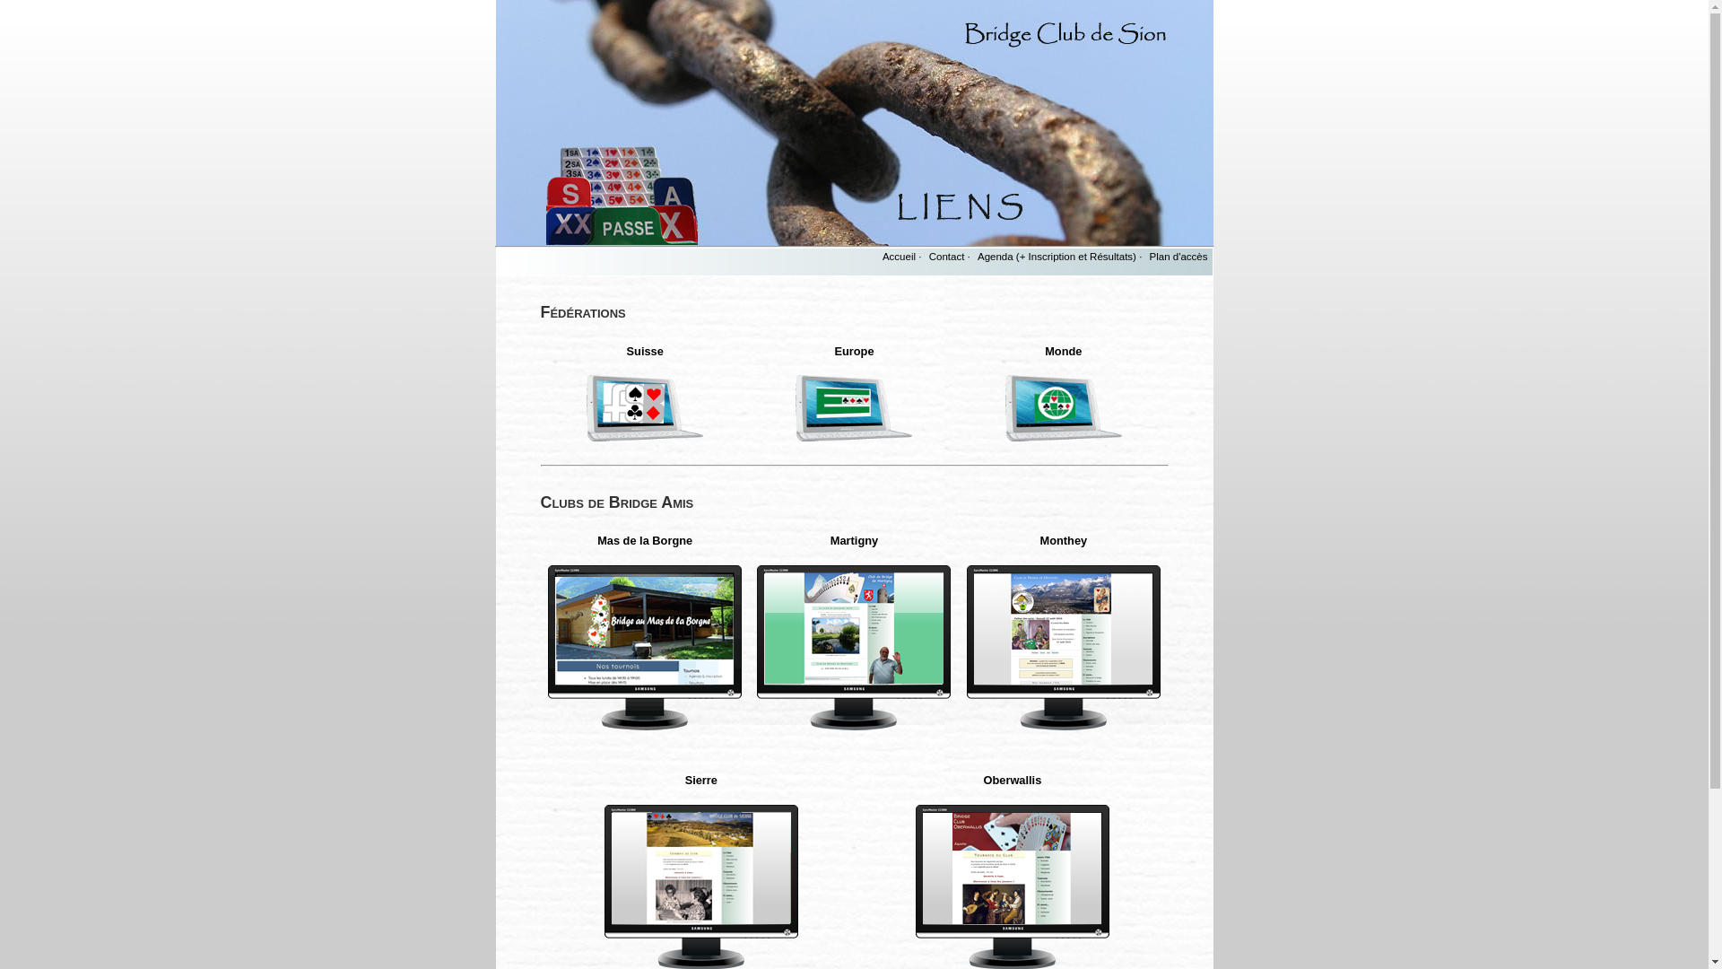 This screenshot has width=1722, height=969. Describe the element at coordinates (1064, 352) in the screenshot. I see `Monde` at that location.